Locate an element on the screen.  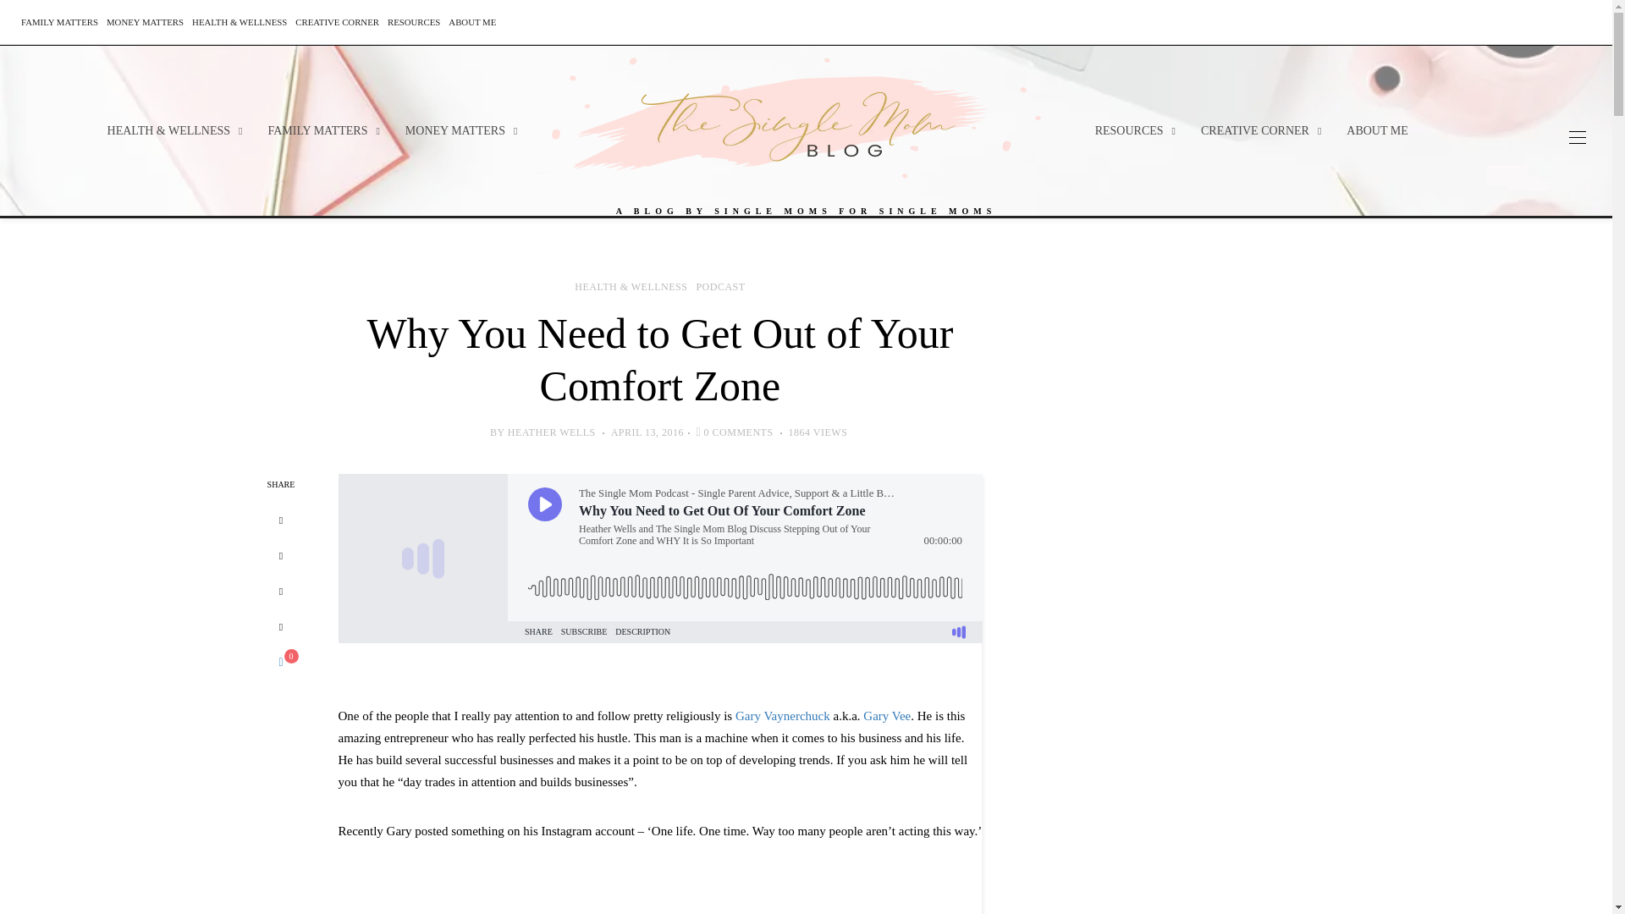
FAMILY MATTERS is located at coordinates (59, 22).